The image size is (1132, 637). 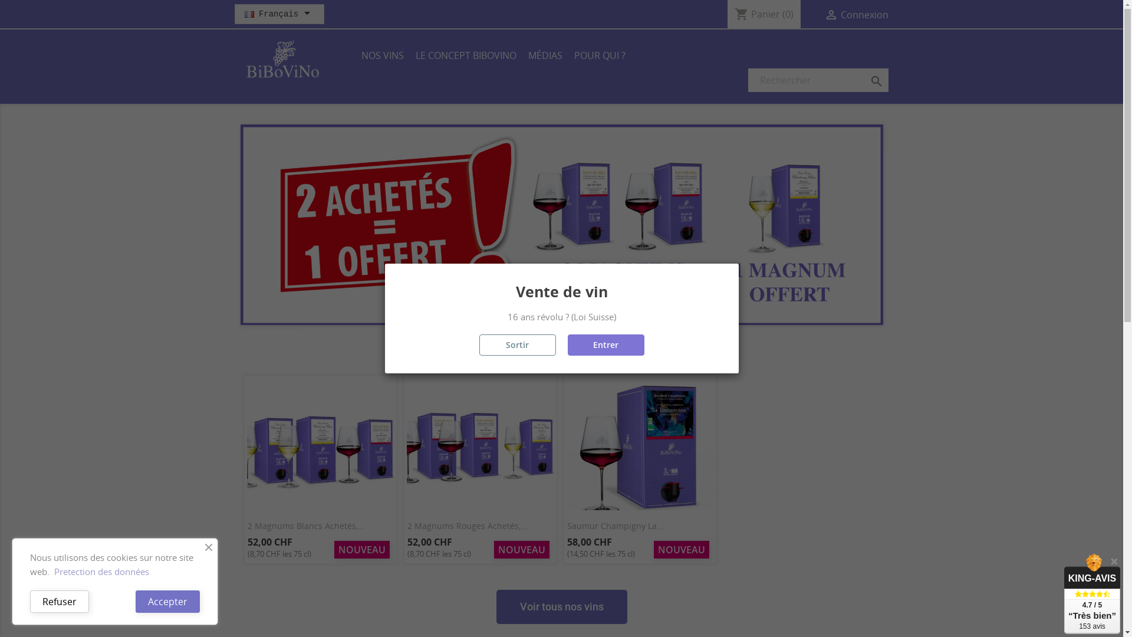 I want to click on NOS VINS, so click(x=382, y=57).